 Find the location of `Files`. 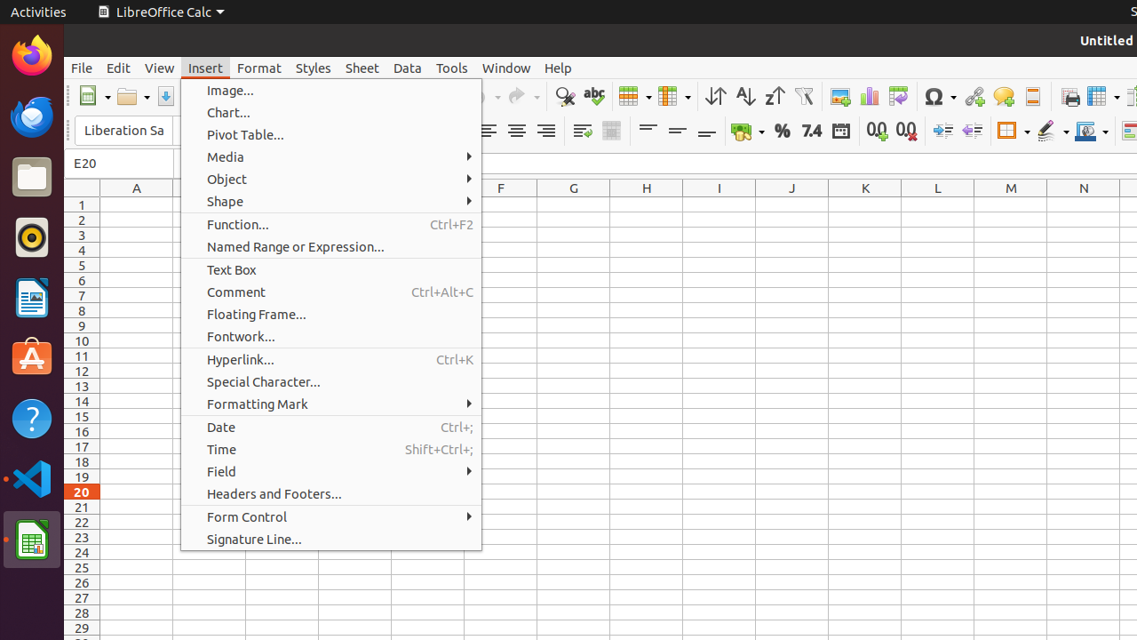

Files is located at coordinates (32, 178).